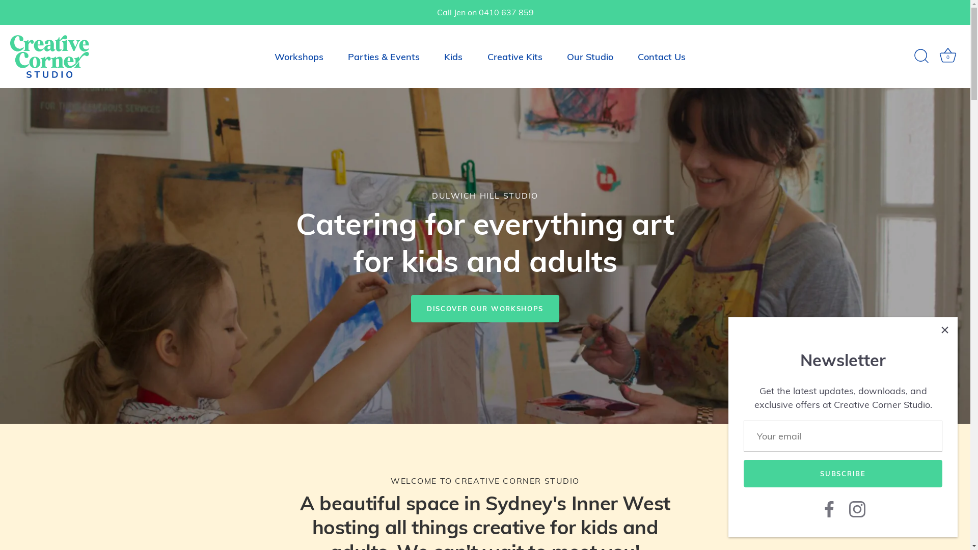  I want to click on Instagram, so click(857, 508).